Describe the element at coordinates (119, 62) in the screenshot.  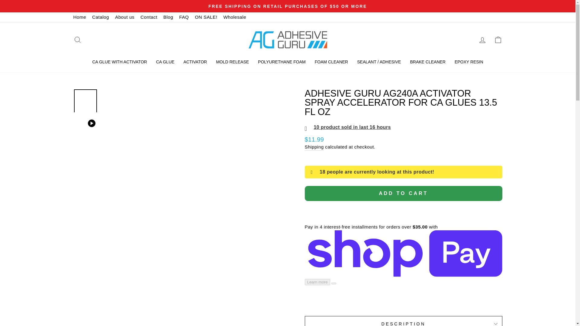
I see `CA GLUE WITH ACTIVATOR` at that location.